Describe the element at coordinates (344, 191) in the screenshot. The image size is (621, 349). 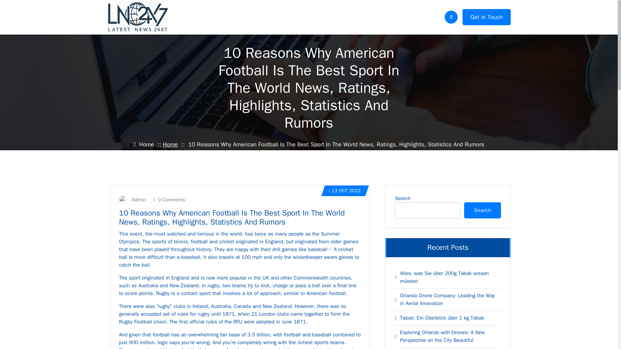
I see `13 OCT 2022` at that location.